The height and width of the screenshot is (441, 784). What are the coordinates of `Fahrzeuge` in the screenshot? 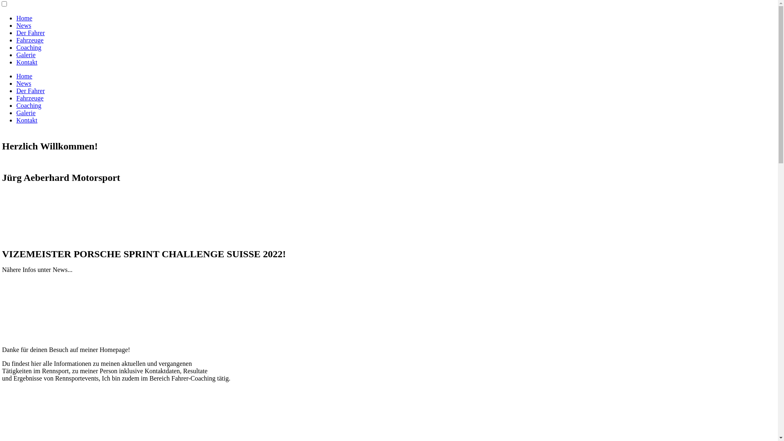 It's located at (30, 98).